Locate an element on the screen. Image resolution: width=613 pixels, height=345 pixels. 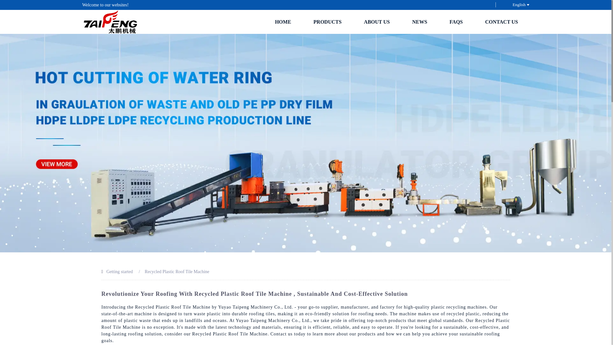
Getting started is located at coordinates (119, 272).